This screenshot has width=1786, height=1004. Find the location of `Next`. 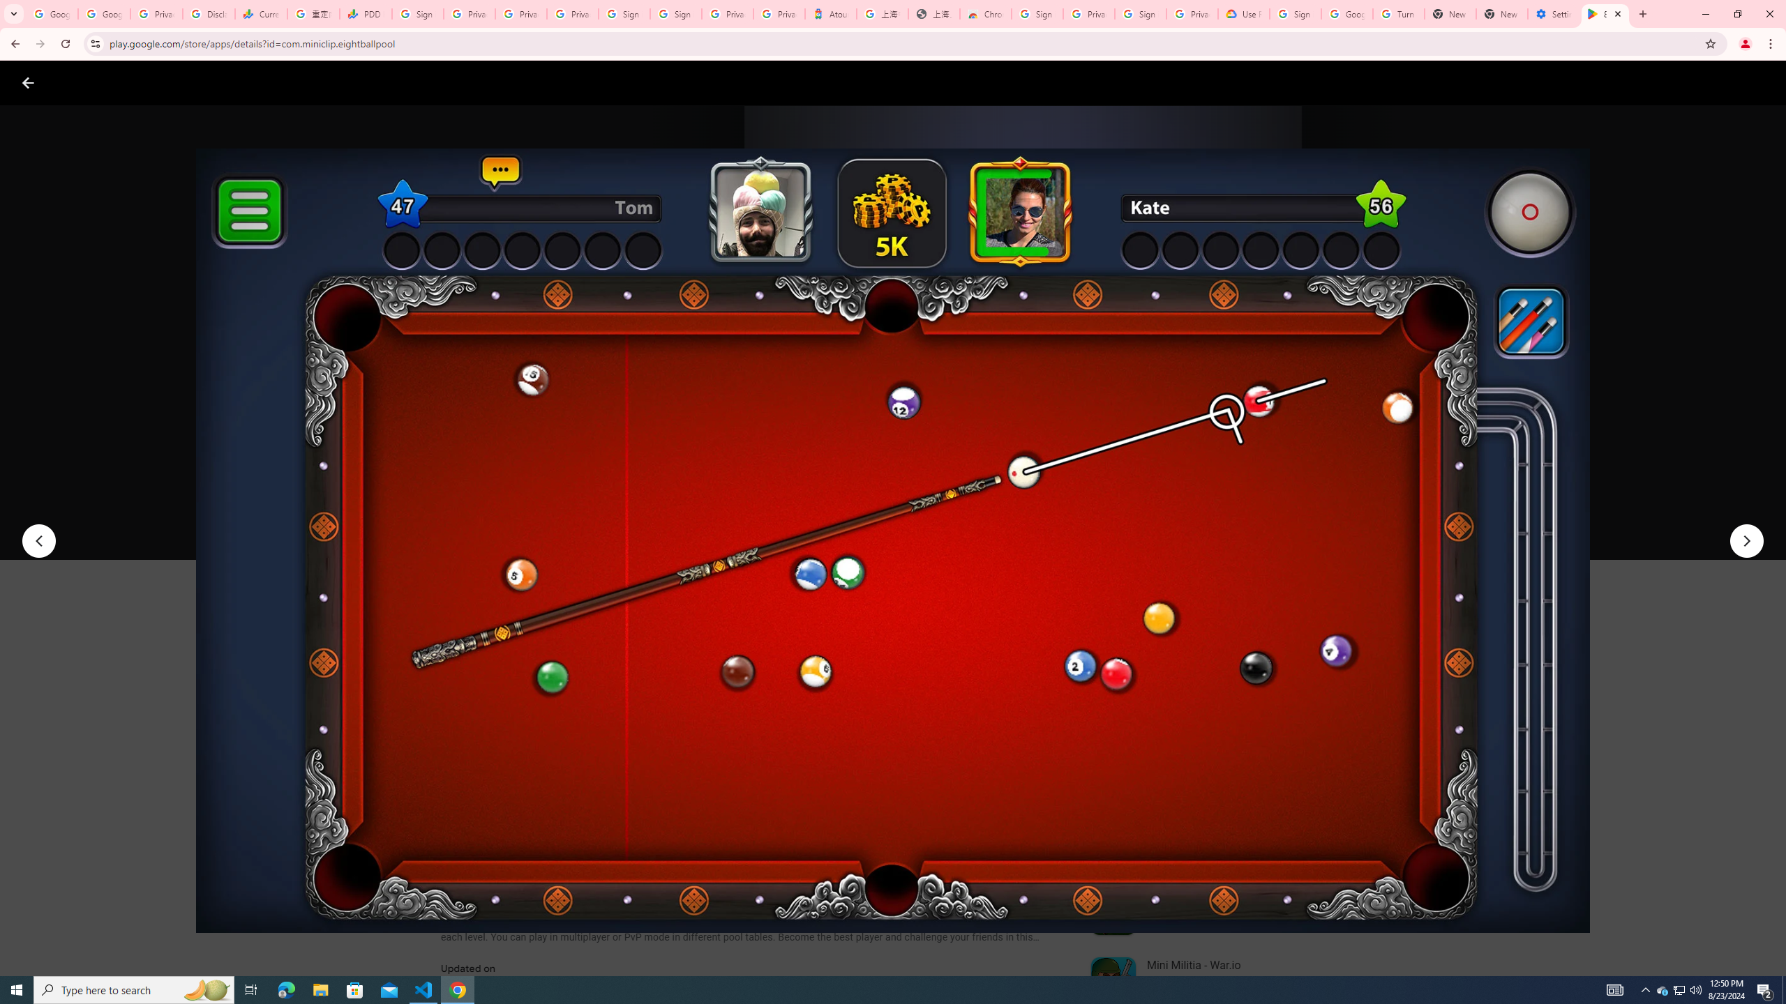

Next is located at coordinates (1747, 541).